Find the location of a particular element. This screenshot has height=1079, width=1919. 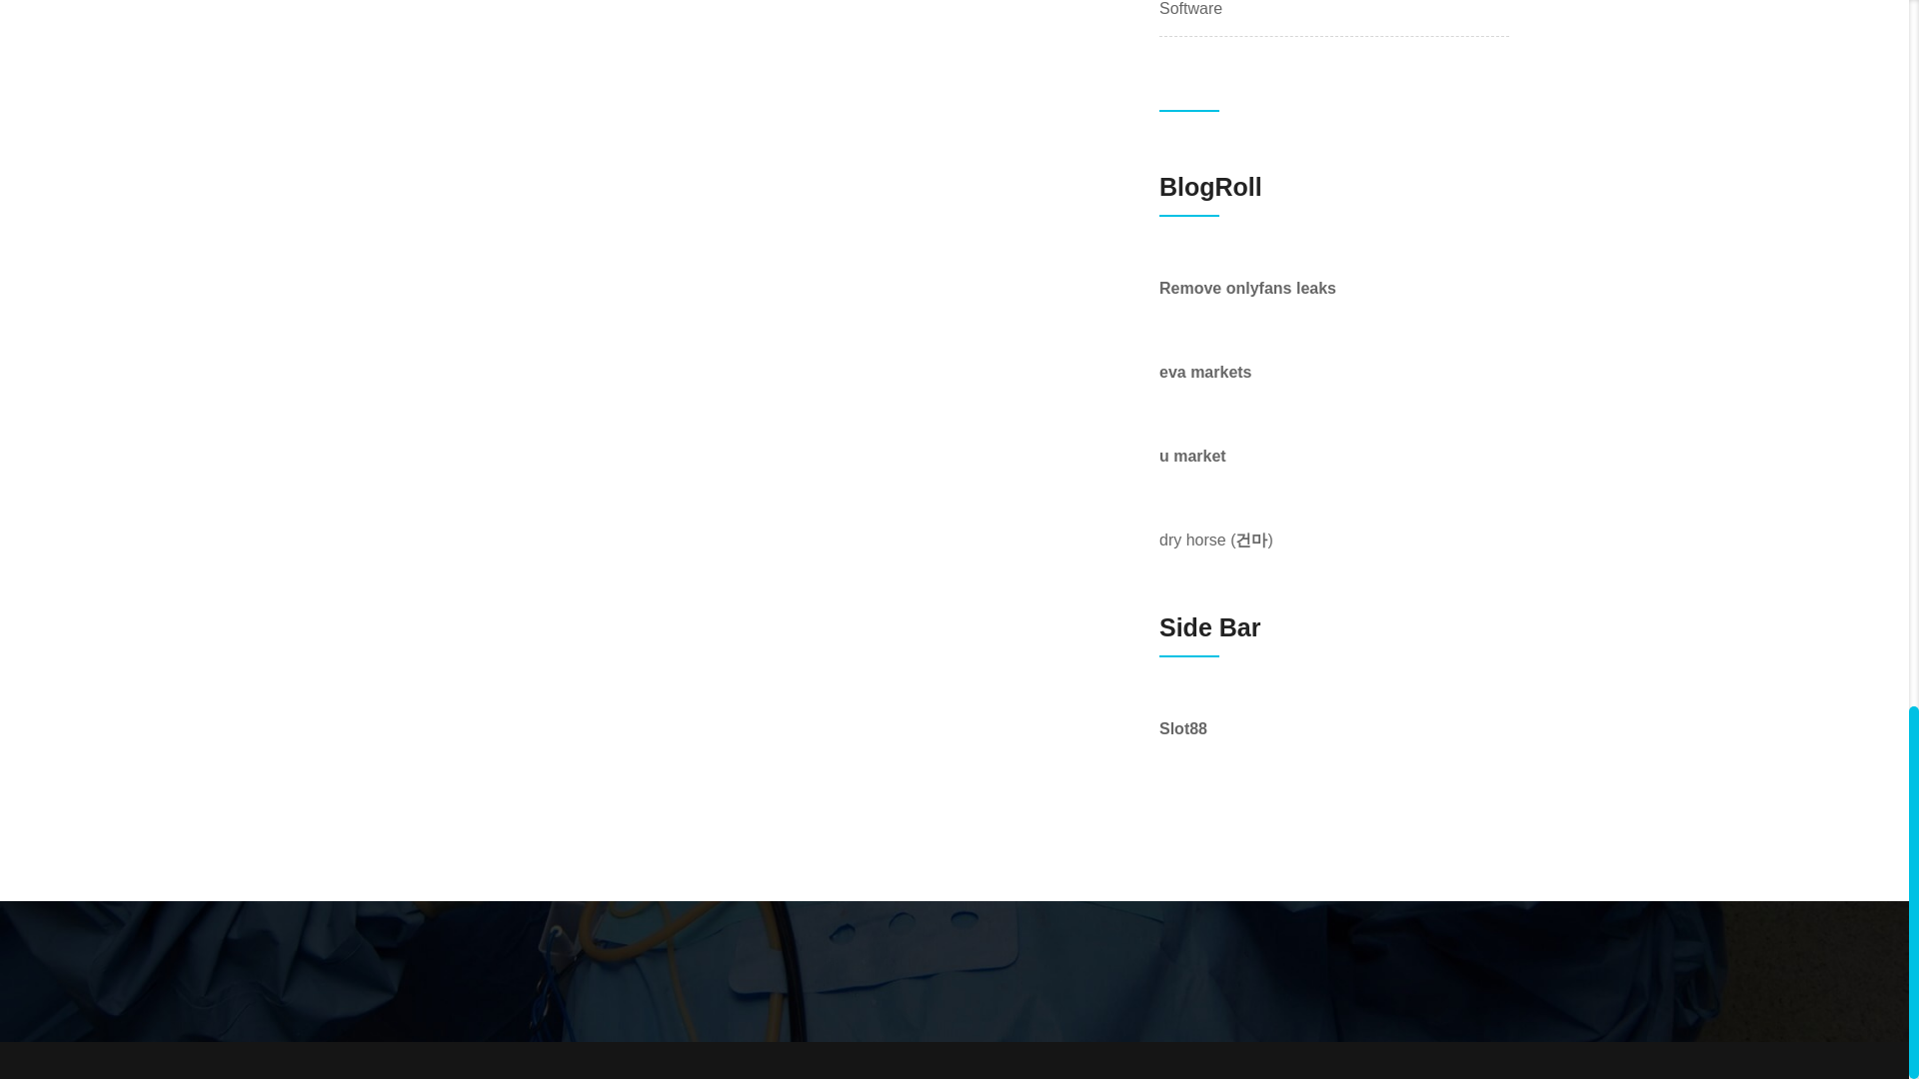

Remove onlyfans leaks is located at coordinates (1247, 288).